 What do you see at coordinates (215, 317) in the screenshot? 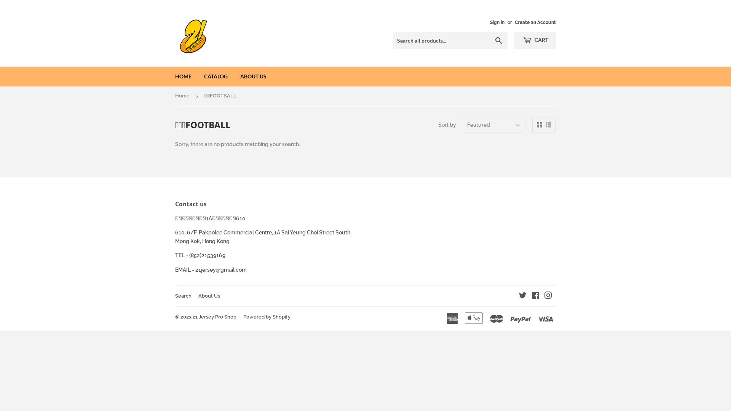
I see `21 Jersey Pro Shop` at bounding box center [215, 317].